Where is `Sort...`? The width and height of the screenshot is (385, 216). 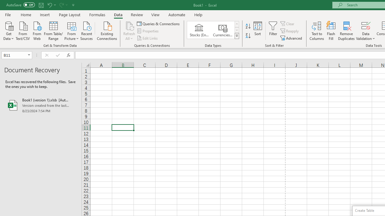 Sort... is located at coordinates (257, 31).